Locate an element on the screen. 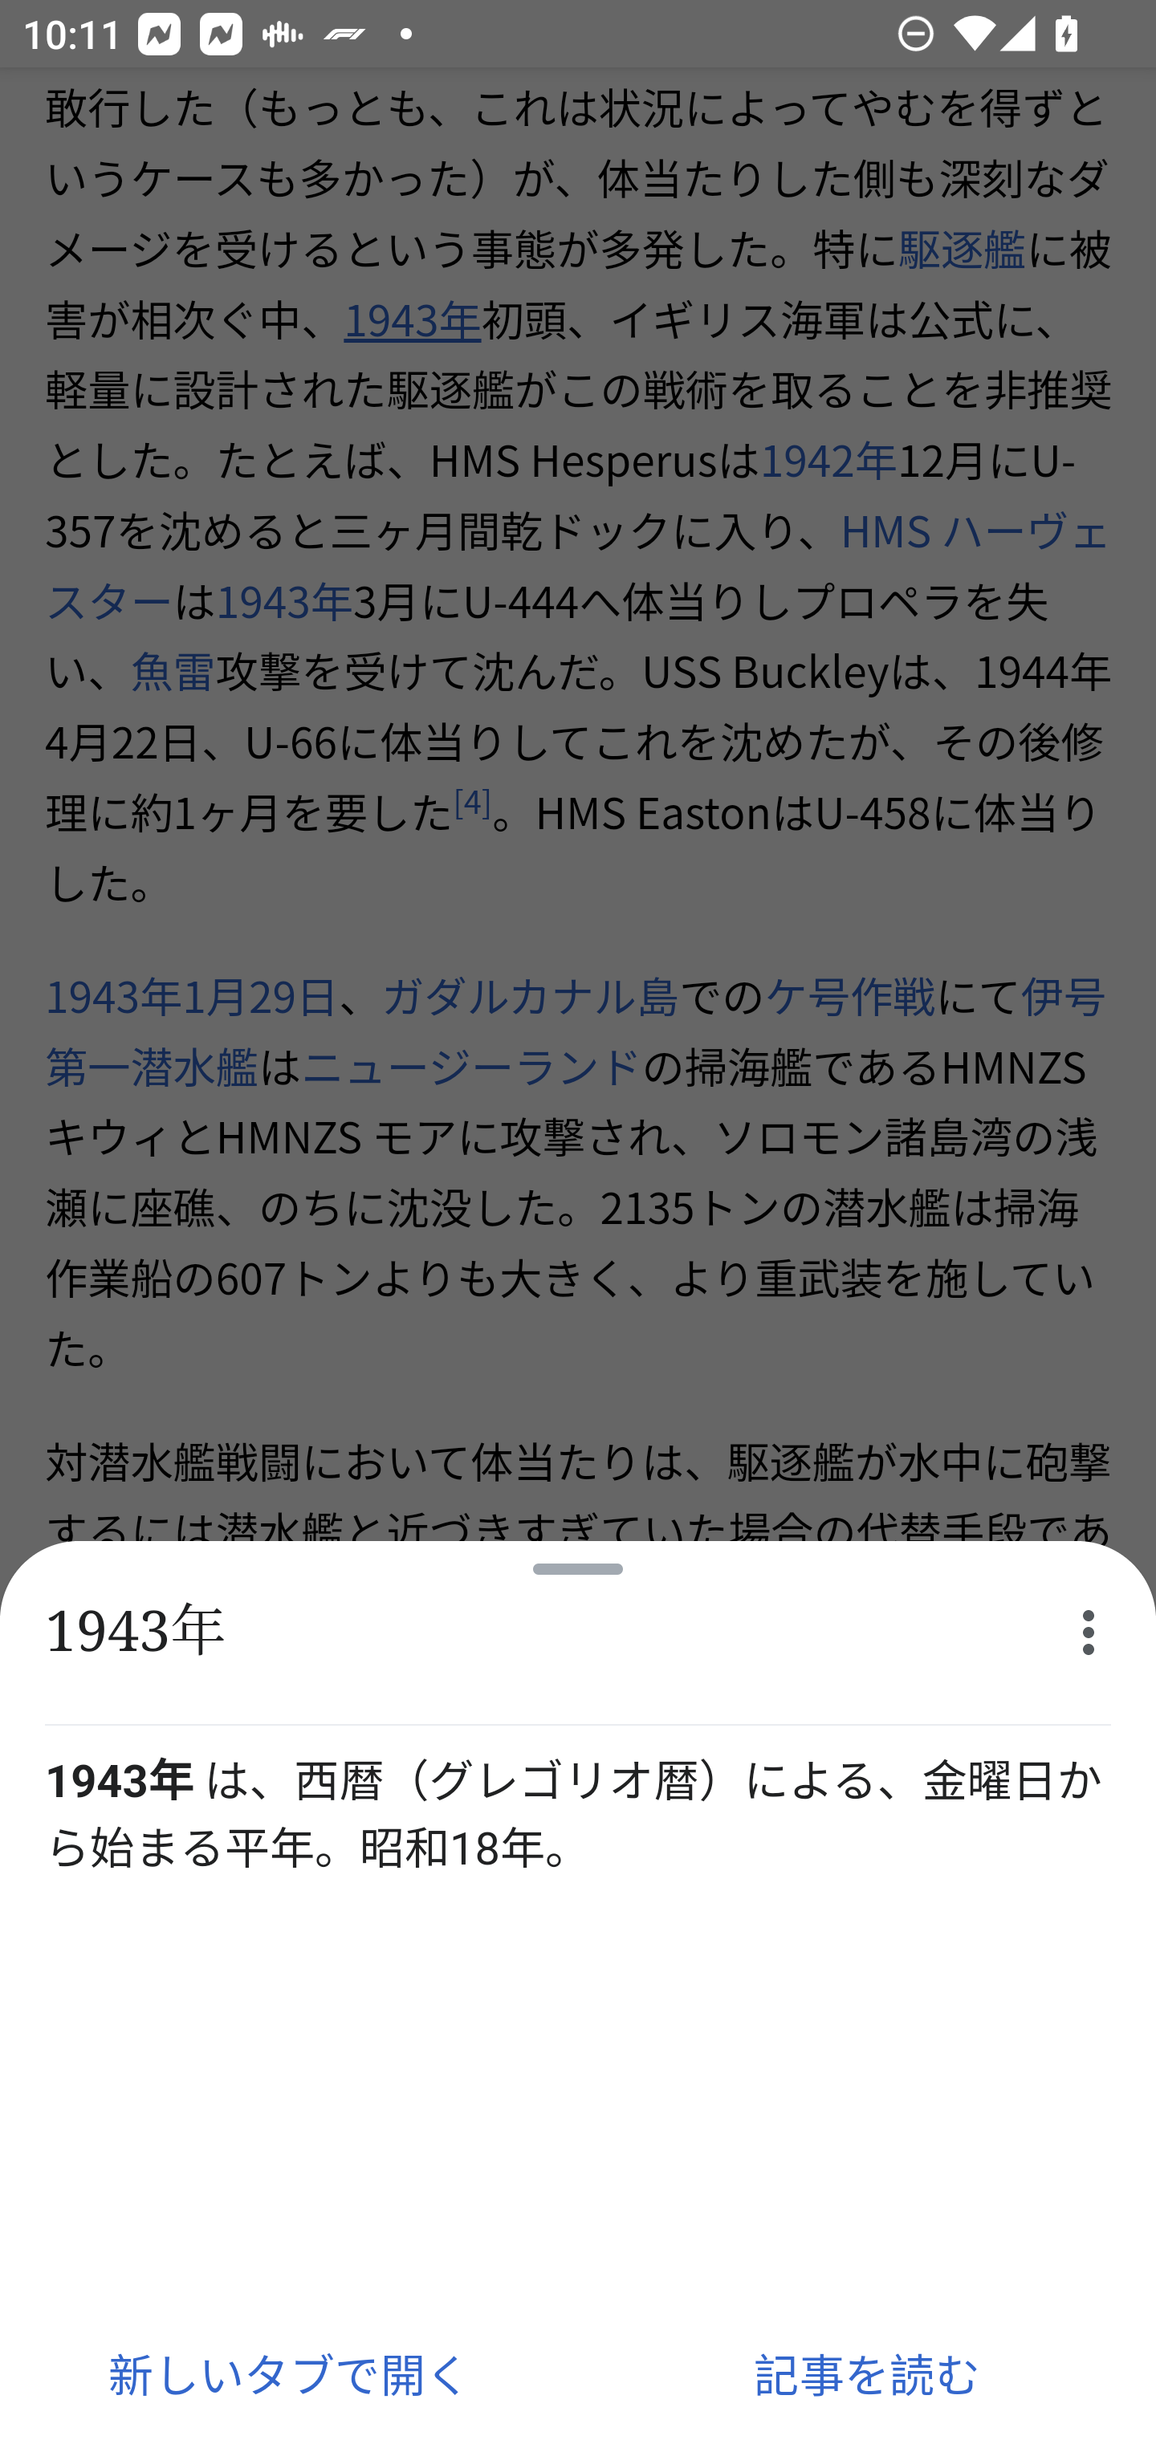 The image size is (1156, 2440). 新しいタブで開く is located at coordinates (289, 2373).